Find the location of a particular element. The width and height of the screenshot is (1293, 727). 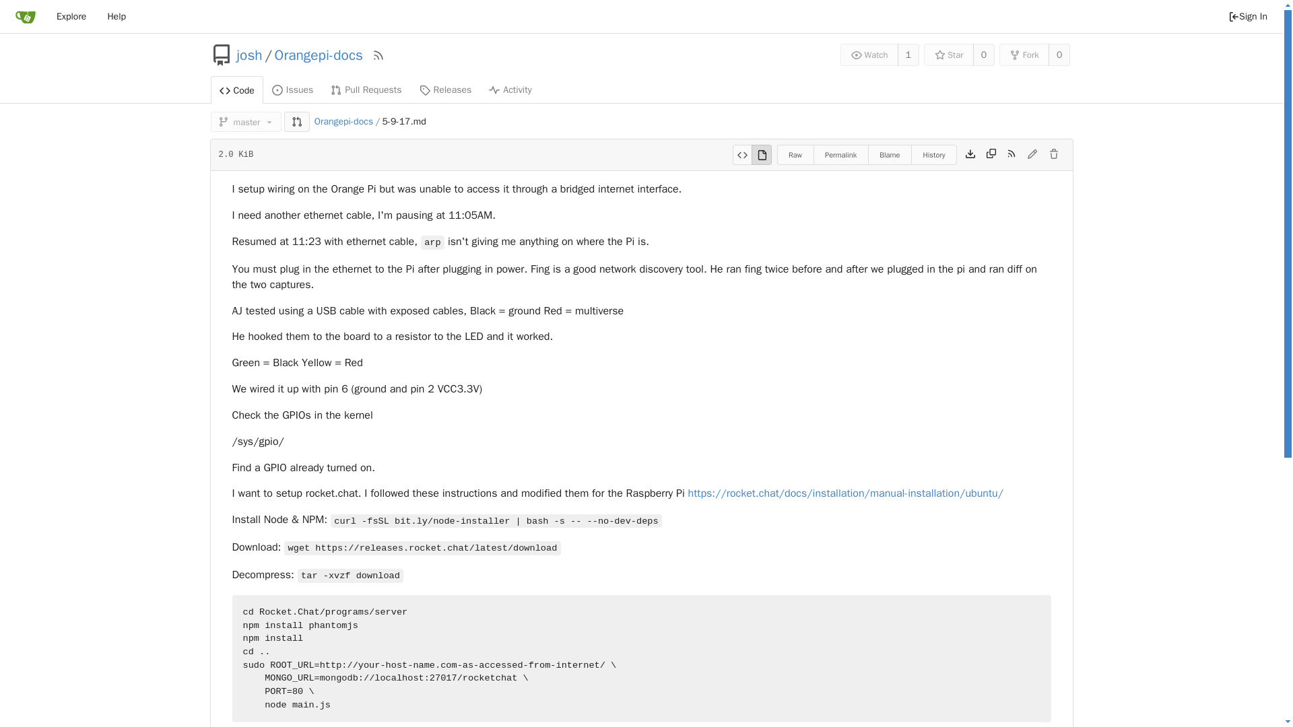

Permalink is located at coordinates (840, 155).